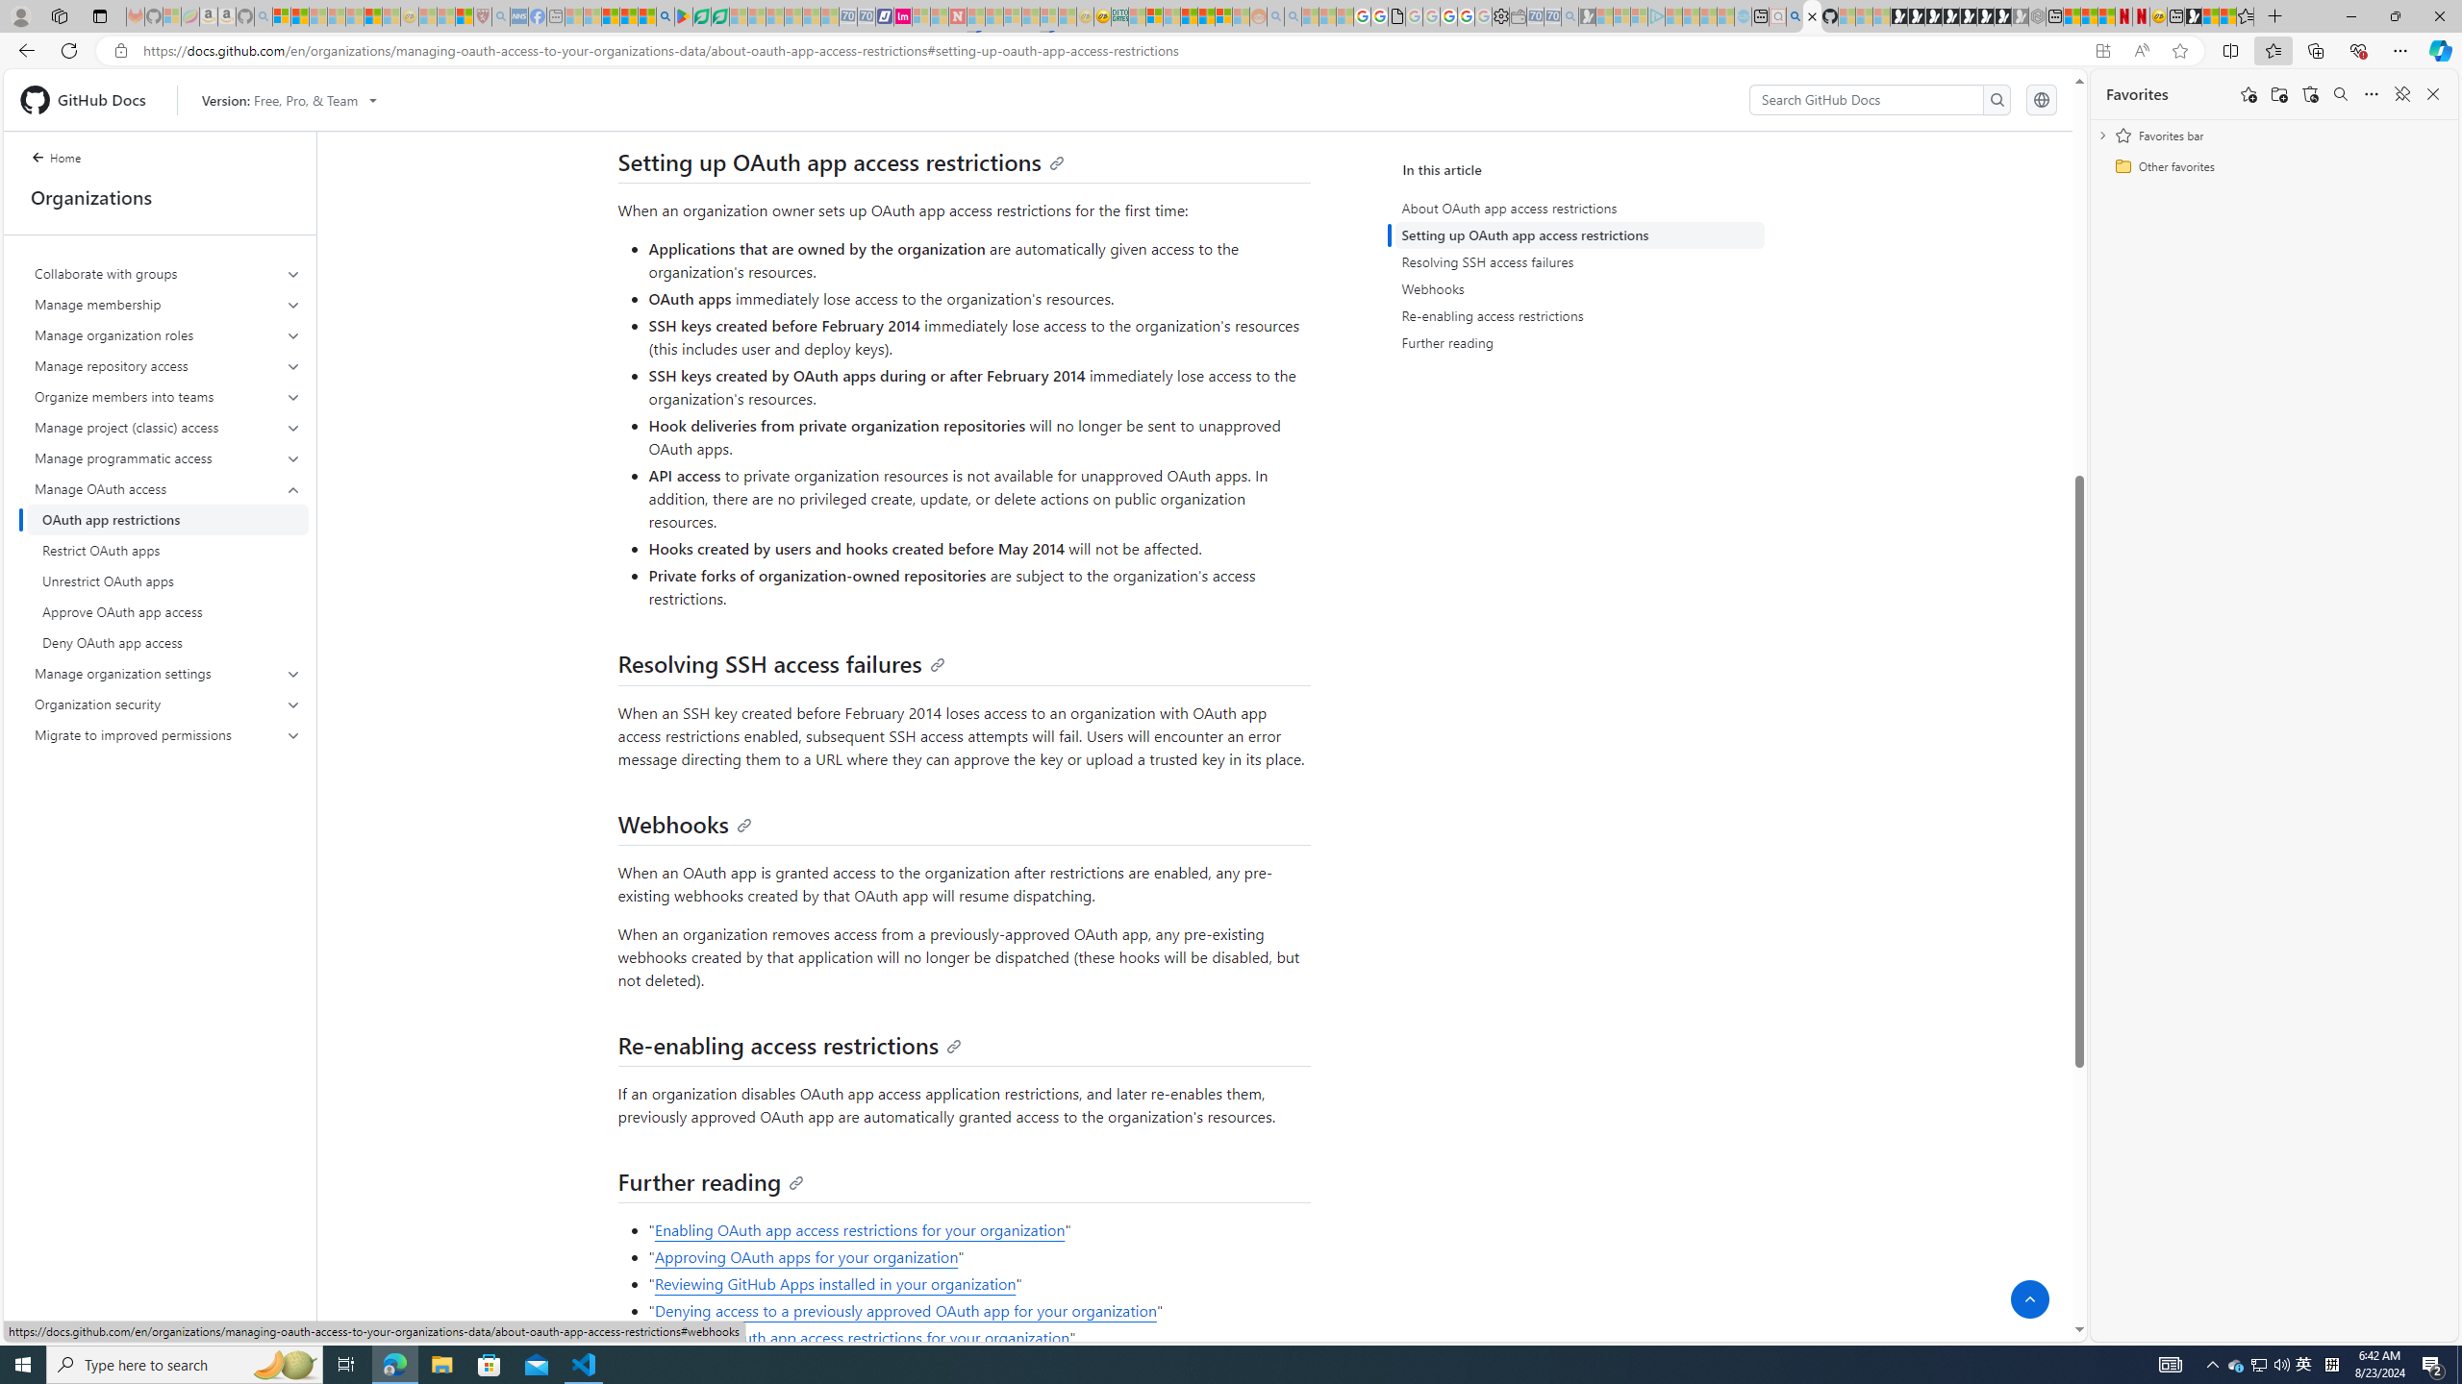  I want to click on Play Cave FRVR in your browser | Games from Microsoft Start, so click(1933, 16).